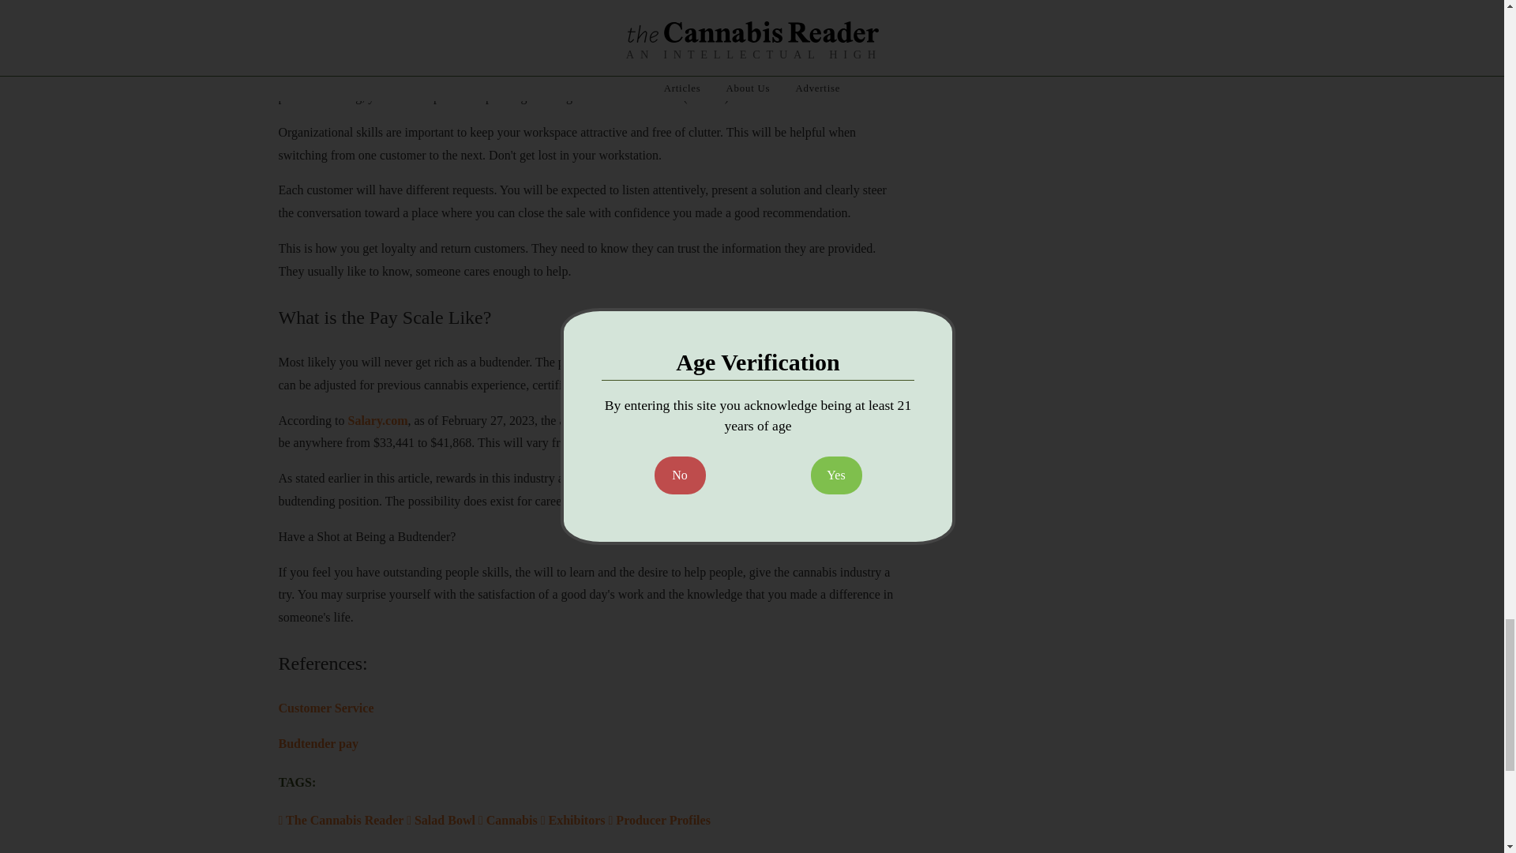 This screenshot has width=1516, height=853. What do you see at coordinates (325, 708) in the screenshot?
I see `Visit Sales Force Homepage` at bounding box center [325, 708].